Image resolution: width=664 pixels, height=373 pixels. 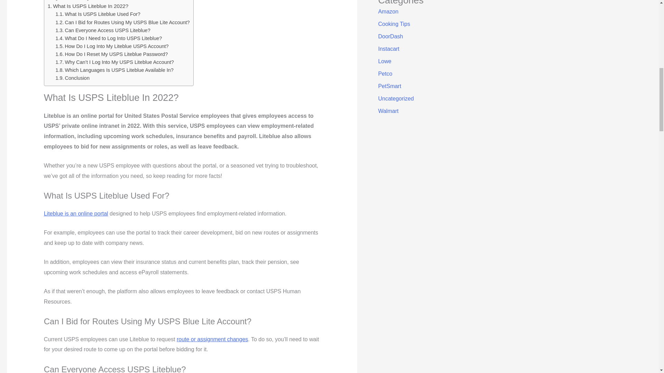 I want to click on What Is USPS Liteblue Used For?, so click(x=98, y=14).